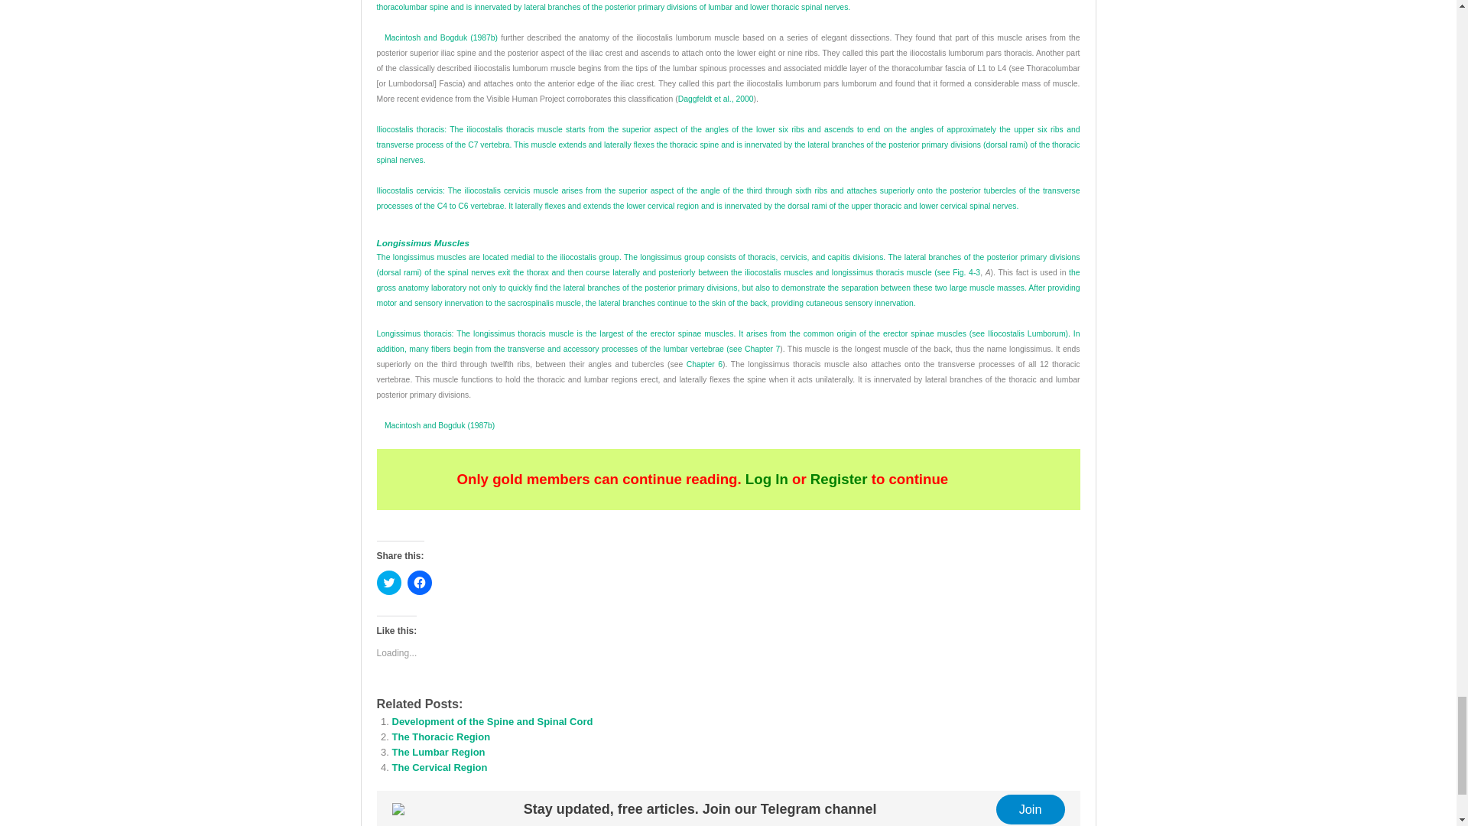 Image resolution: width=1468 pixels, height=826 pixels. Describe the element at coordinates (440, 736) in the screenshot. I see `The Thoracic Region` at that location.